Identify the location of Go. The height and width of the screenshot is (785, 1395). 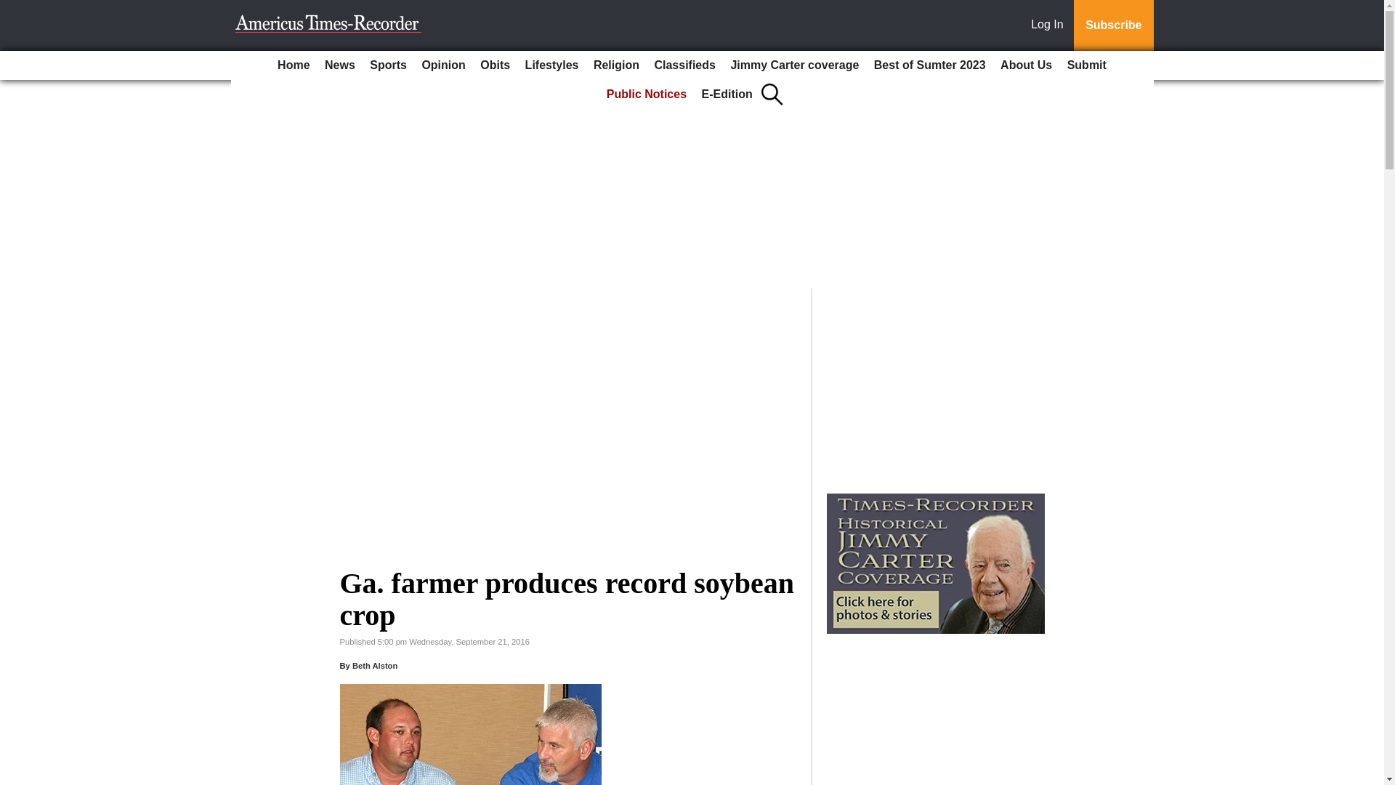
(13, 9).